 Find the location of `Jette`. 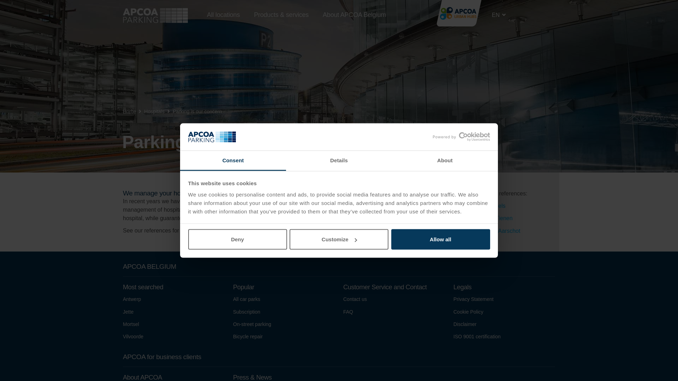

Jette is located at coordinates (128, 312).